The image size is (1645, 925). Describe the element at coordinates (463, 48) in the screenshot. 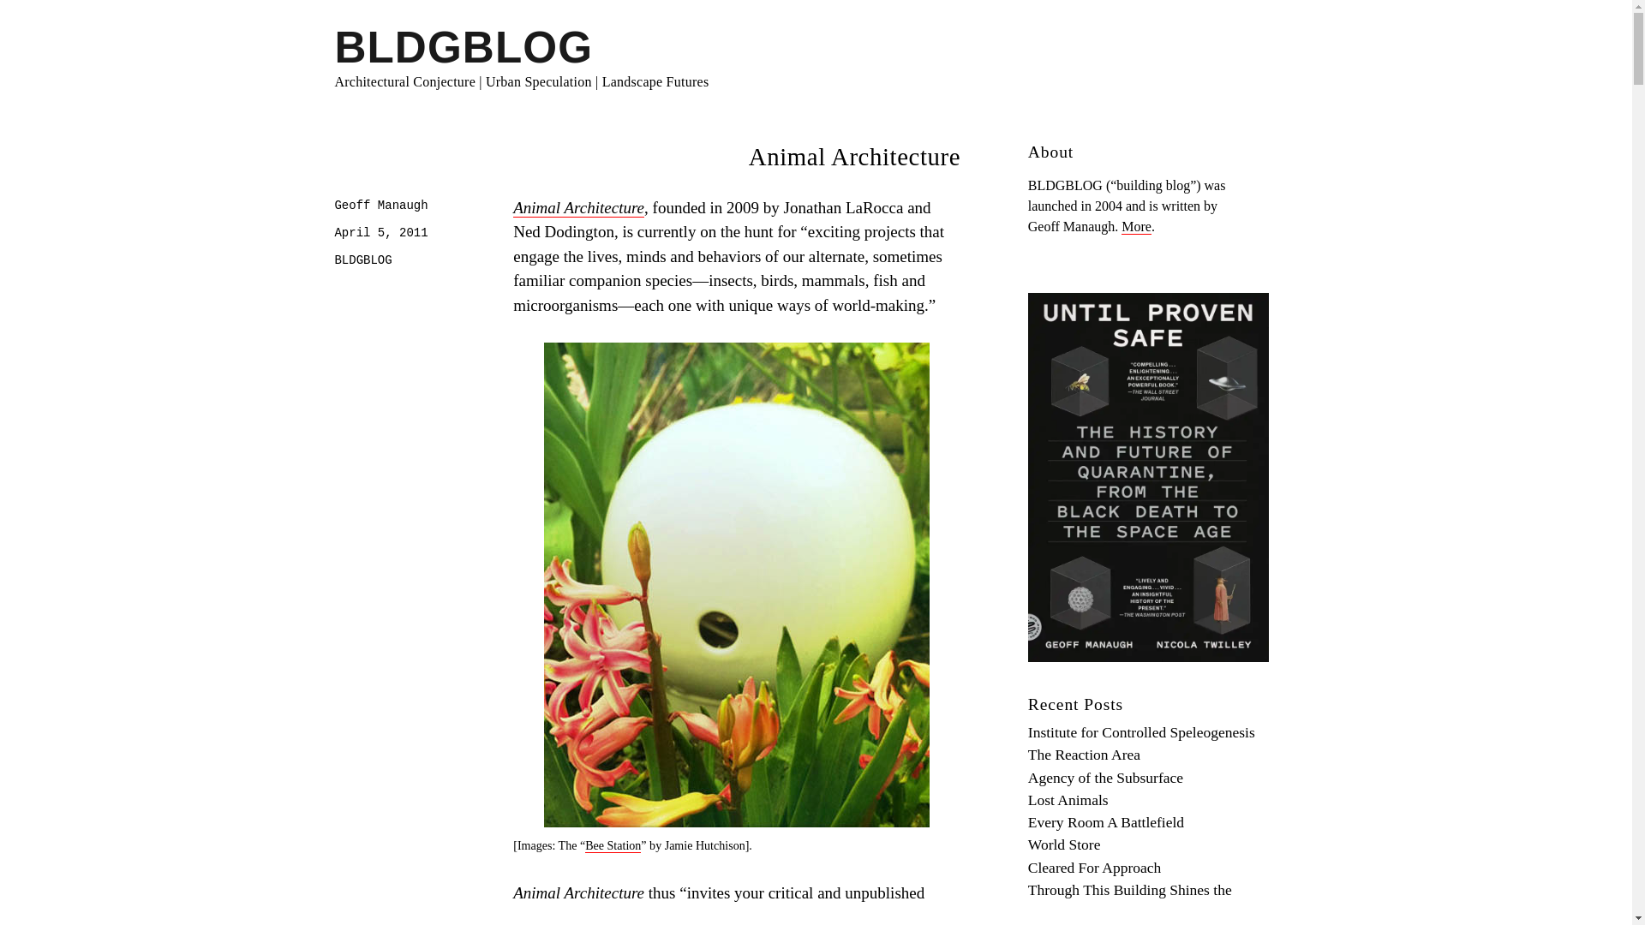

I see `BLDGBLOG` at that location.